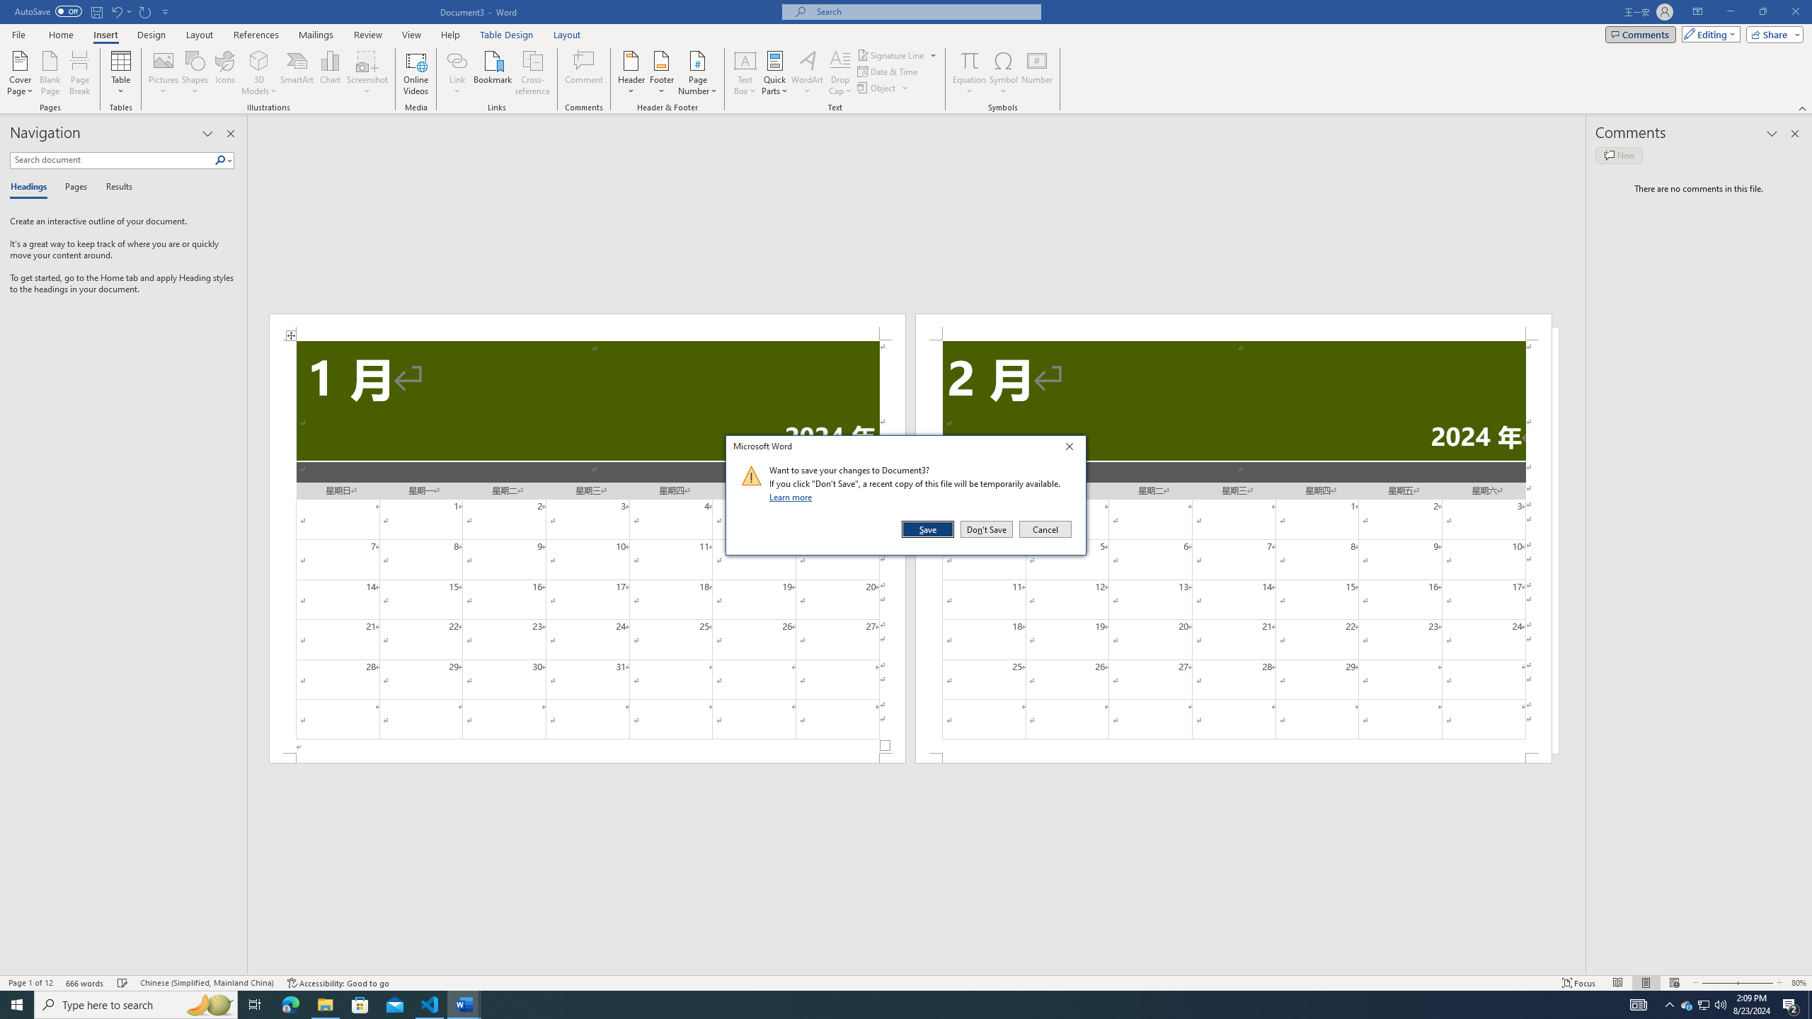 This screenshot has height=1019, width=1812. What do you see at coordinates (415, 73) in the screenshot?
I see `Online Videos...` at bounding box center [415, 73].